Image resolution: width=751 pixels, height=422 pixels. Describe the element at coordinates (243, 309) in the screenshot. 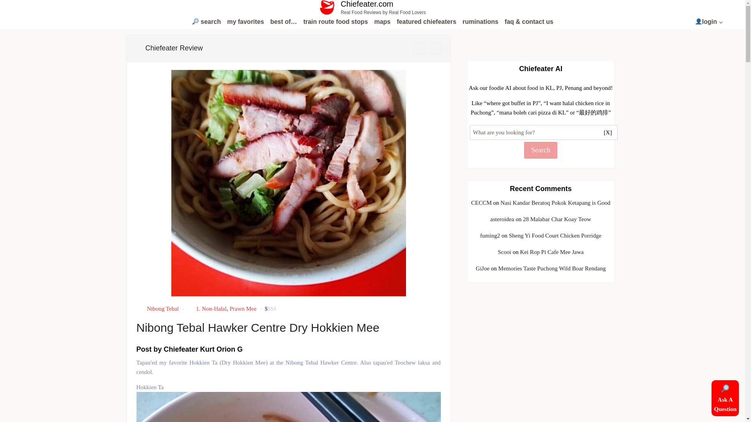

I see `Prawn Mee` at that location.